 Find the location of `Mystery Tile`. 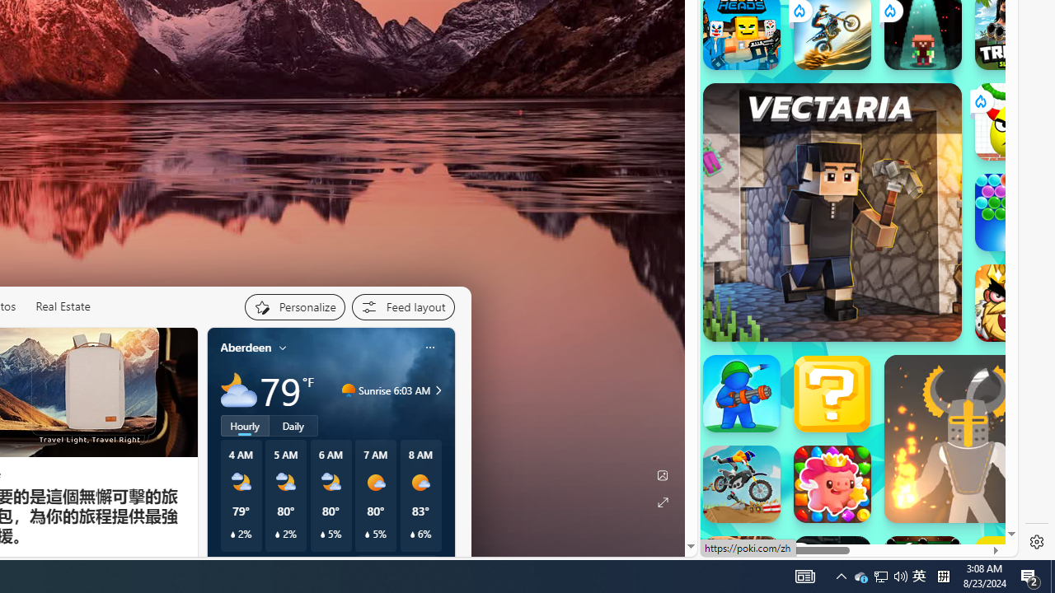

Mystery Tile is located at coordinates (832, 394).